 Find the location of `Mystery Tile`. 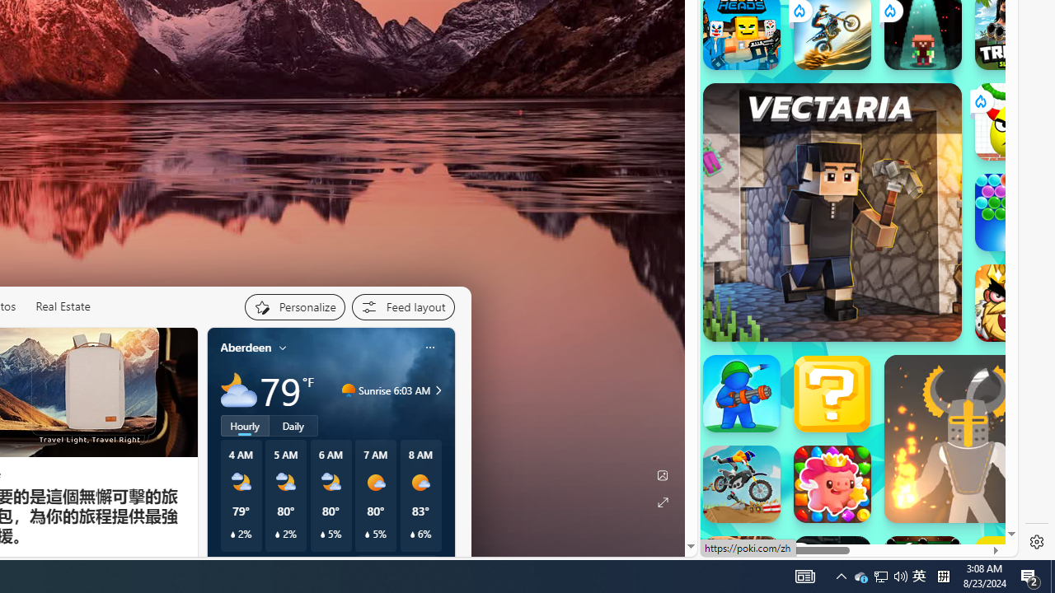

Mystery Tile is located at coordinates (832, 394).